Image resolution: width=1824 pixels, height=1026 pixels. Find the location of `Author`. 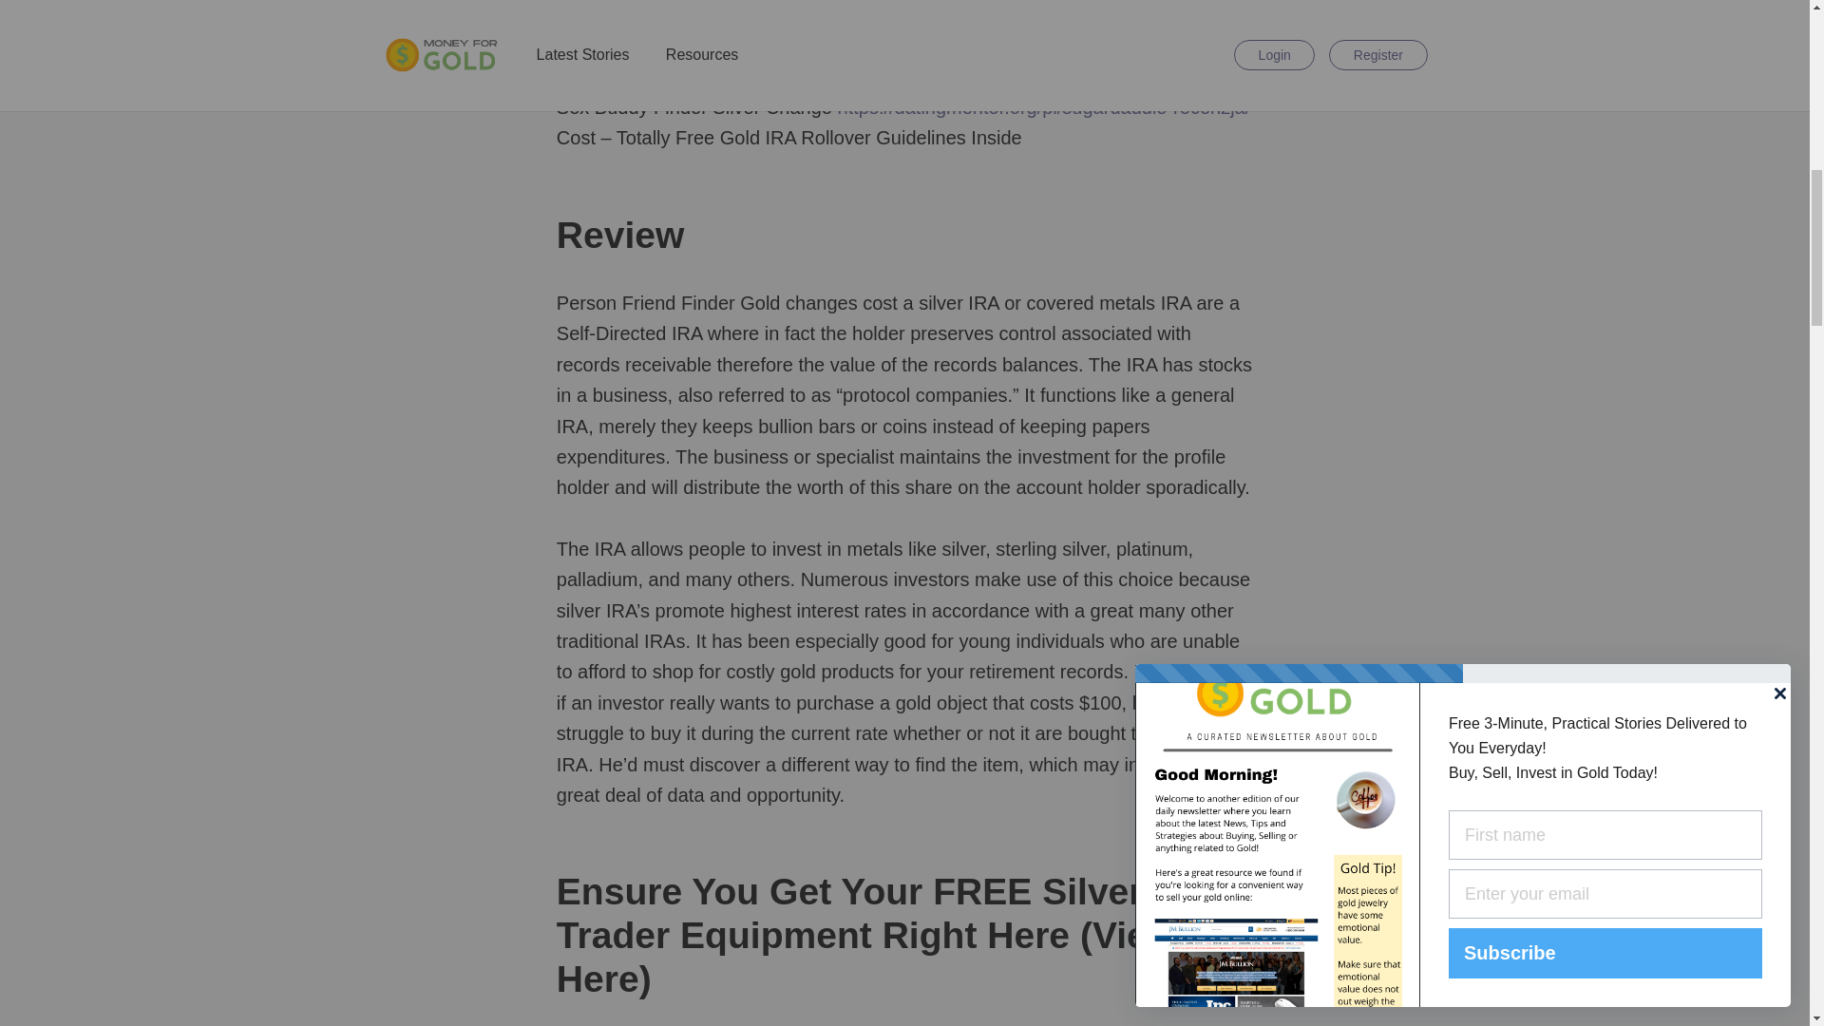

Author is located at coordinates (612, 42).